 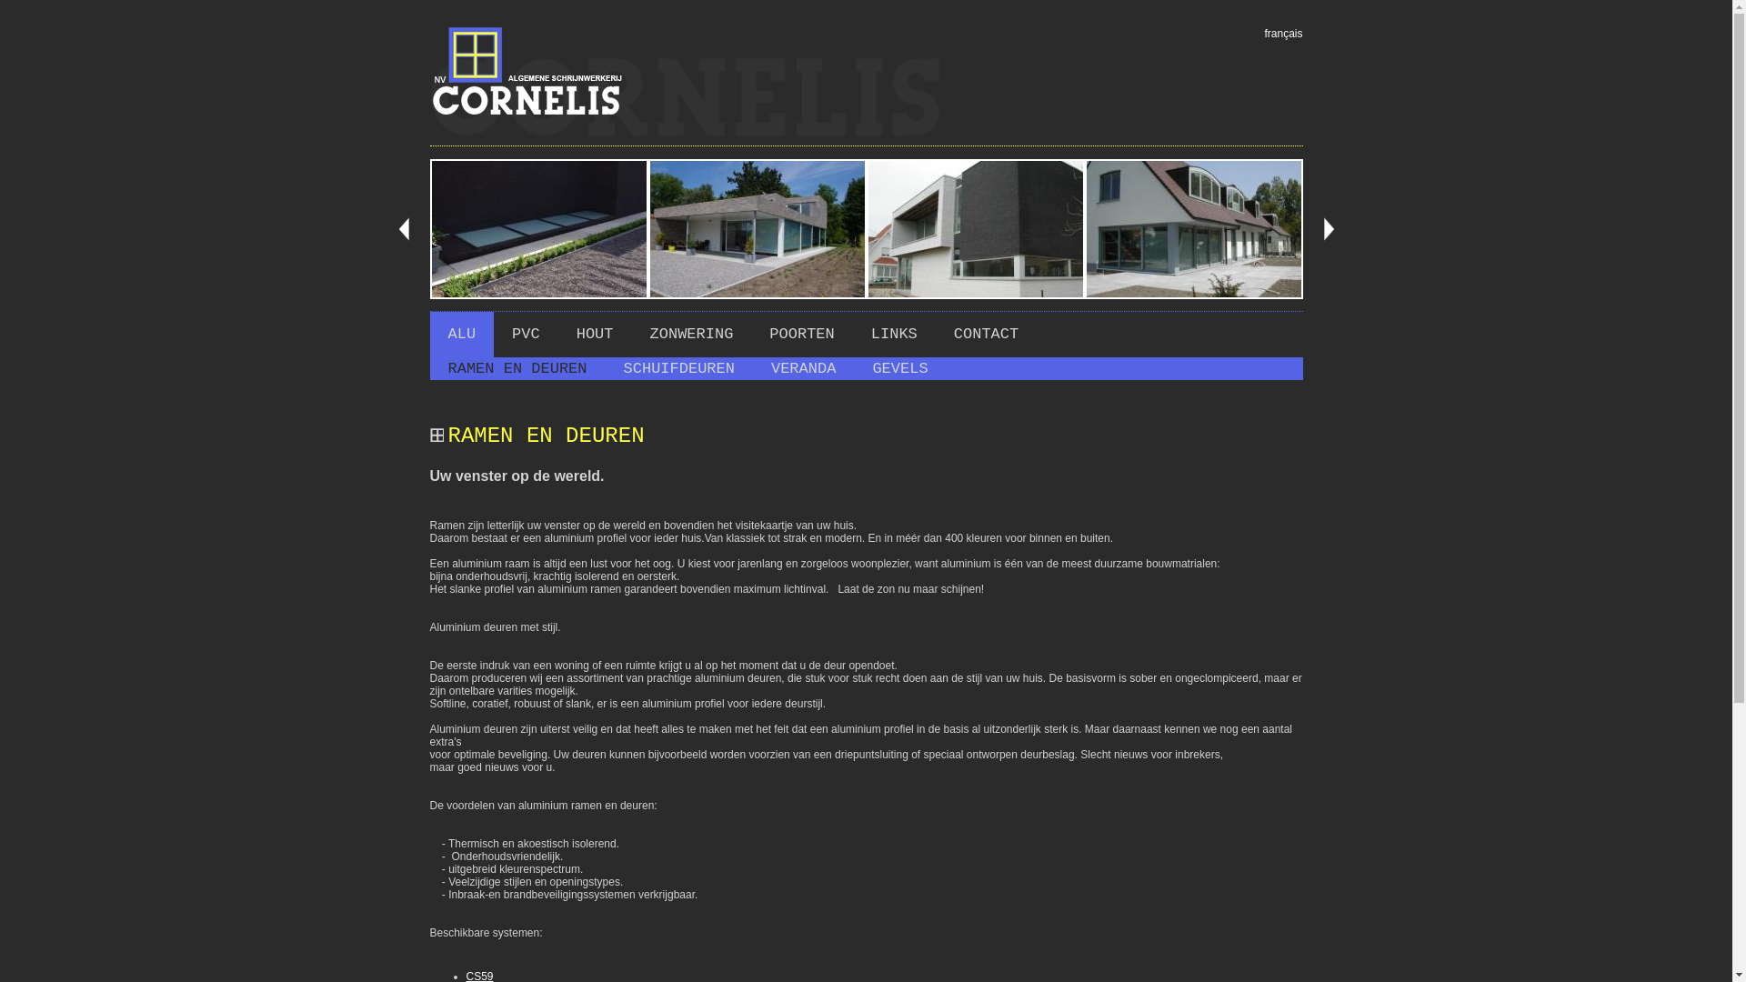 What do you see at coordinates (462, 335) in the screenshot?
I see `ALU` at bounding box center [462, 335].